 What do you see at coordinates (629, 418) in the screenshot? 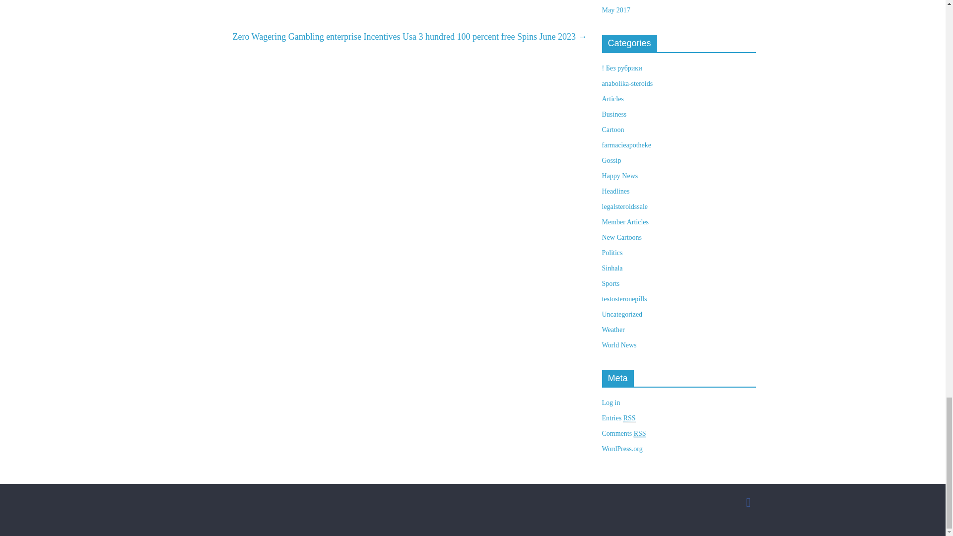
I see `Really Simple Syndication` at bounding box center [629, 418].